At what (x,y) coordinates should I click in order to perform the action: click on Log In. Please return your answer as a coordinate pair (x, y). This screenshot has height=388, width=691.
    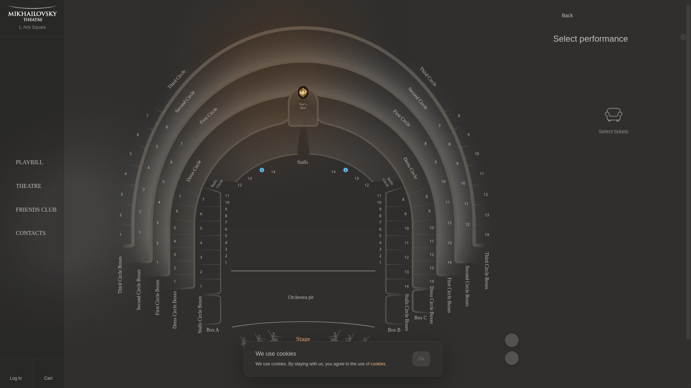
    Looking at the image, I should click on (16, 373).